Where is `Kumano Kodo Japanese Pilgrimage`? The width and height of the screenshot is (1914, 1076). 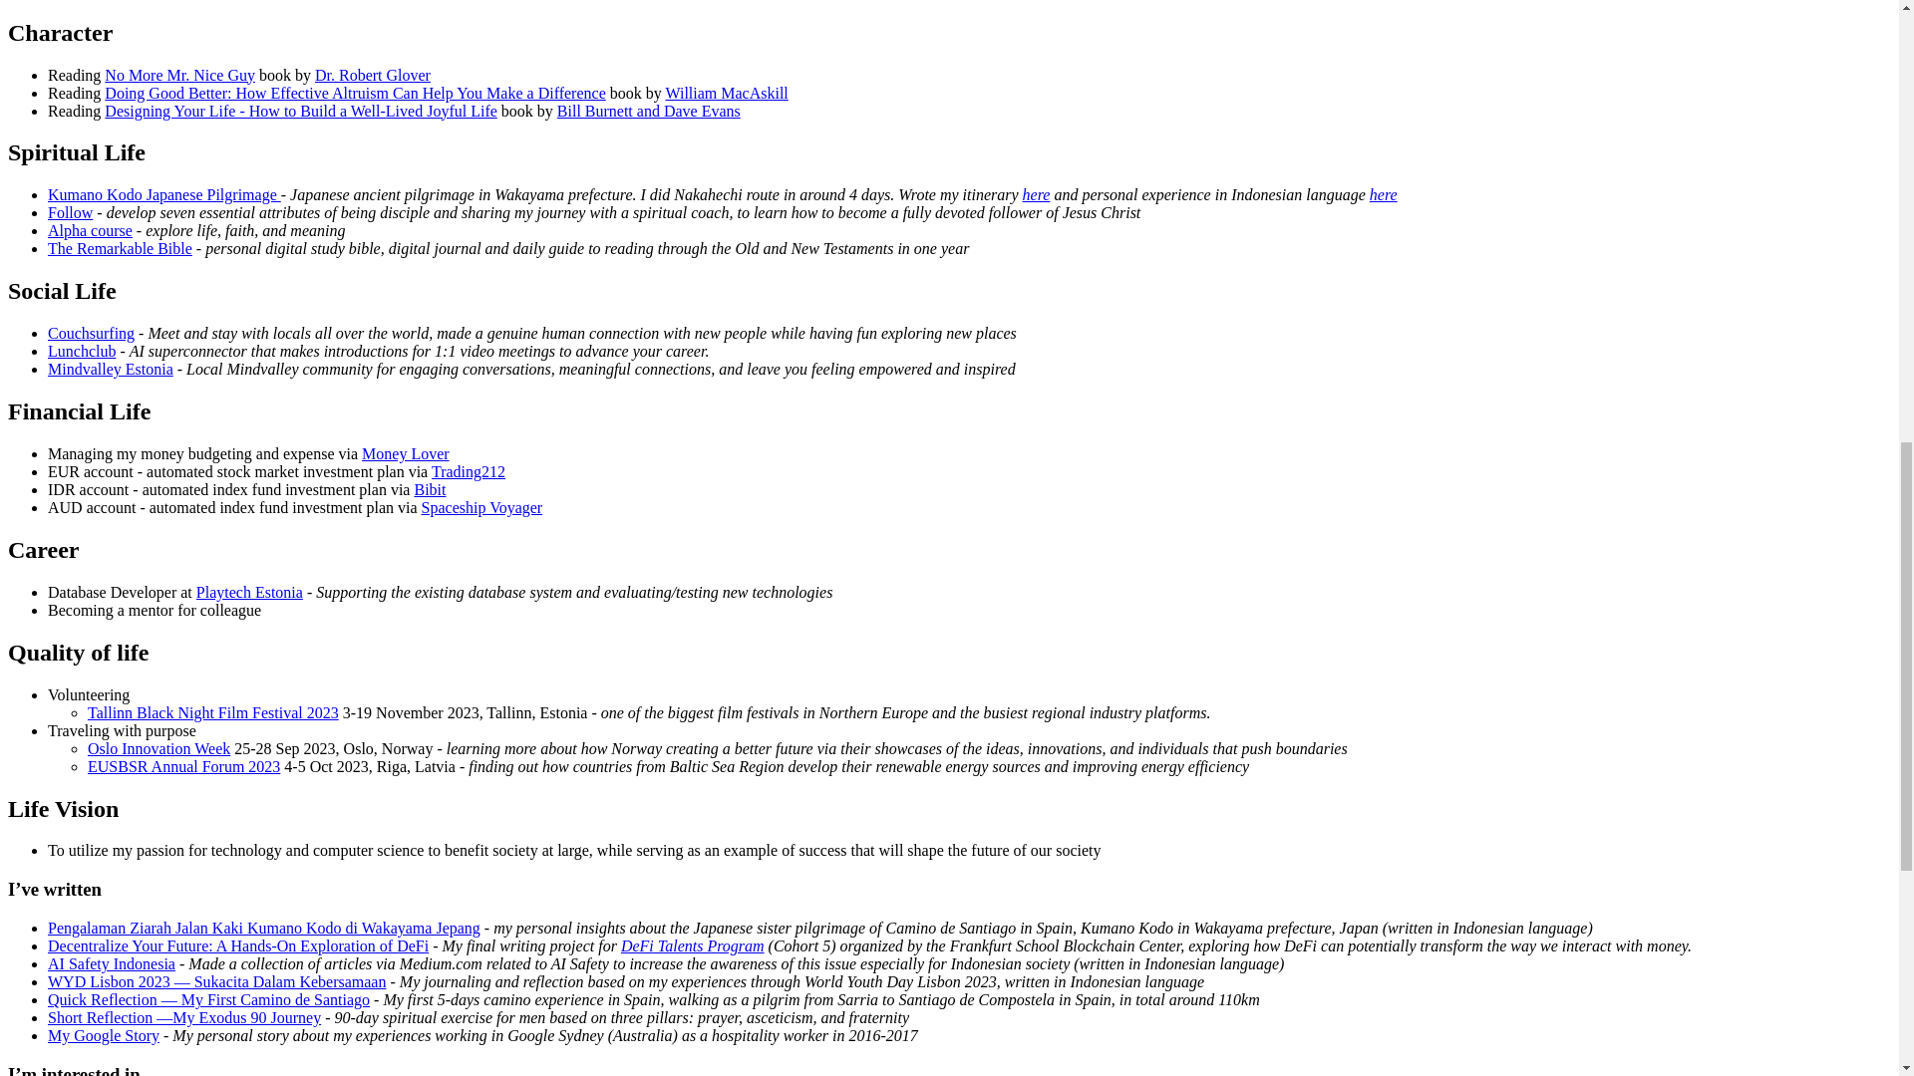 Kumano Kodo Japanese Pilgrimage is located at coordinates (164, 194).